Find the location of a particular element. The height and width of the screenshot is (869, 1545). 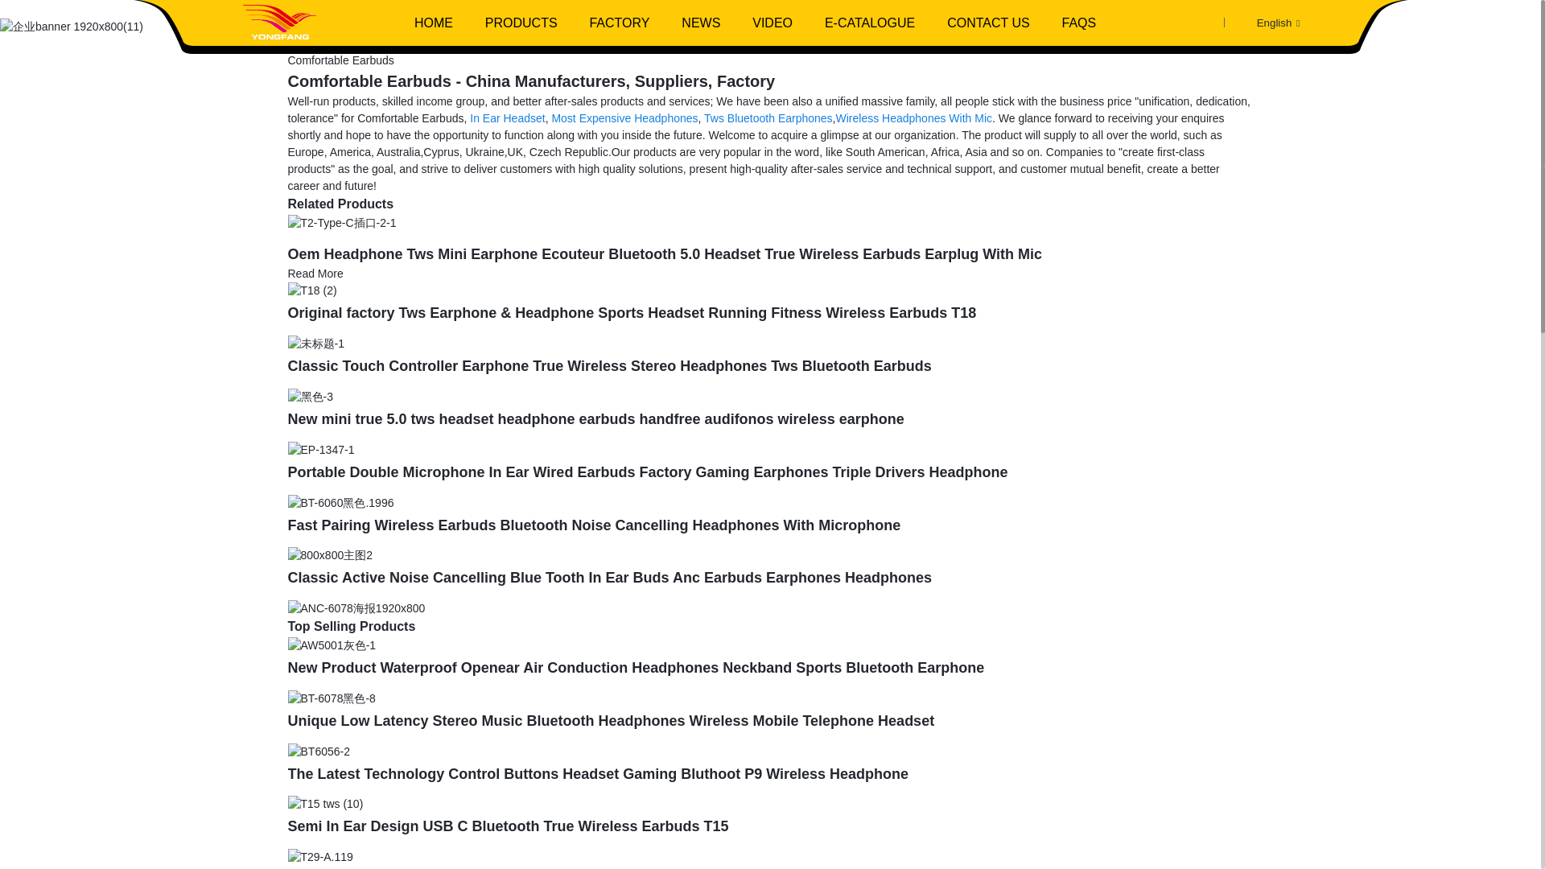

HOME is located at coordinates (434, 23).